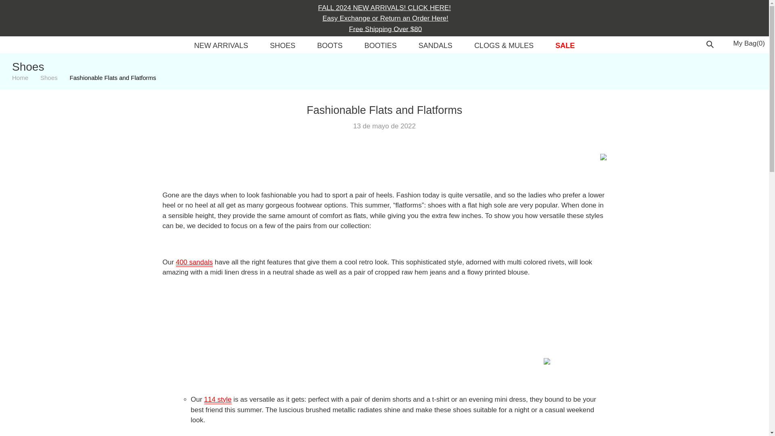 The image size is (775, 436). I want to click on Home, so click(20, 78).